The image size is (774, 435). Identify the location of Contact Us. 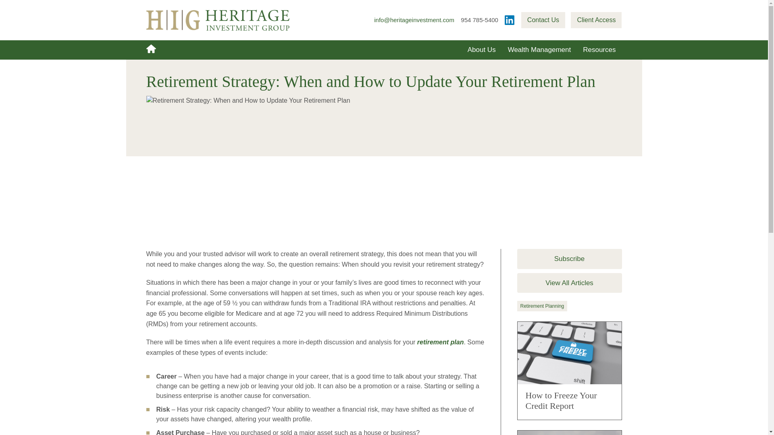
(543, 20).